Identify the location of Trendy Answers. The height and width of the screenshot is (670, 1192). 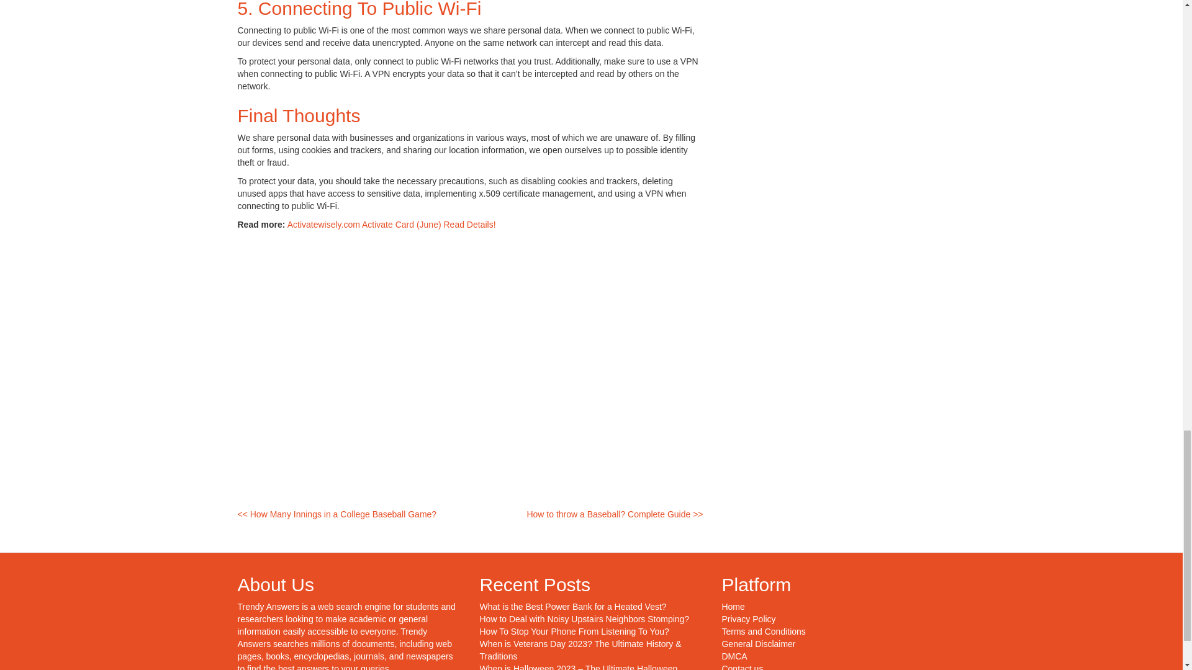
(268, 607).